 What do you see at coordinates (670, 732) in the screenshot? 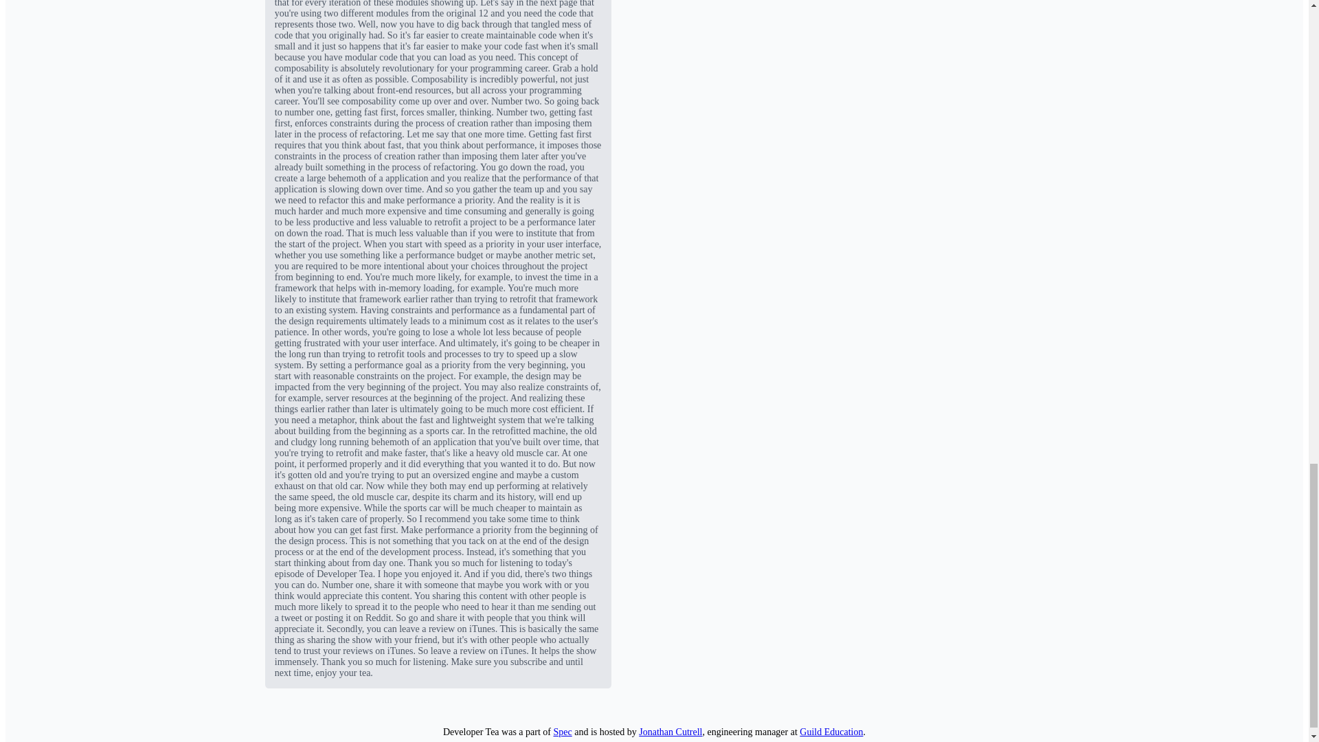
I see `Jonathan Cutrell` at bounding box center [670, 732].